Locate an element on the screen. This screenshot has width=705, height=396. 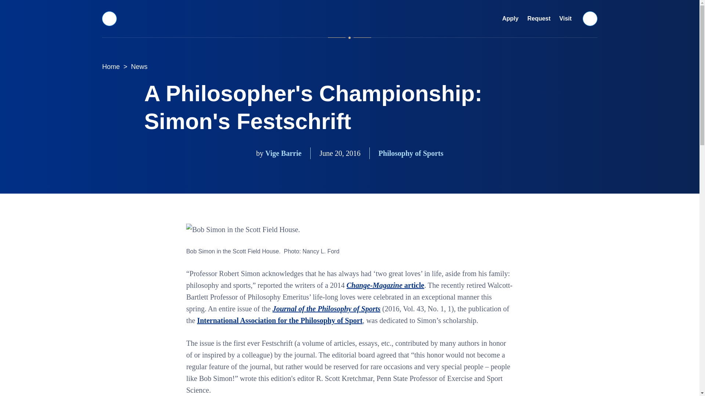
Request is located at coordinates (539, 19).